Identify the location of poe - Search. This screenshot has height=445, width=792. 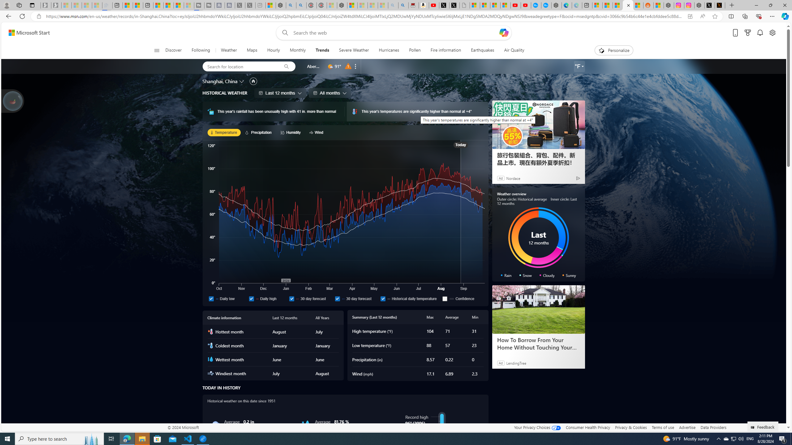
(291, 5).